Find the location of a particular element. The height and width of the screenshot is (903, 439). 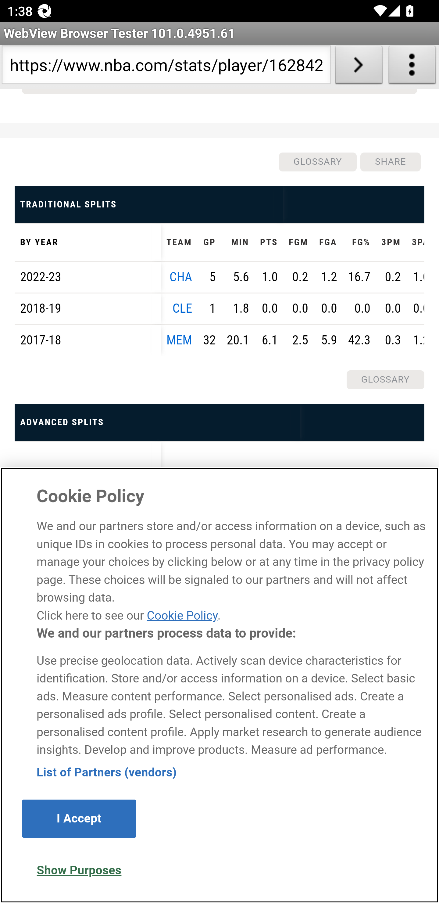

Show Purposes is located at coordinates (79, 871).